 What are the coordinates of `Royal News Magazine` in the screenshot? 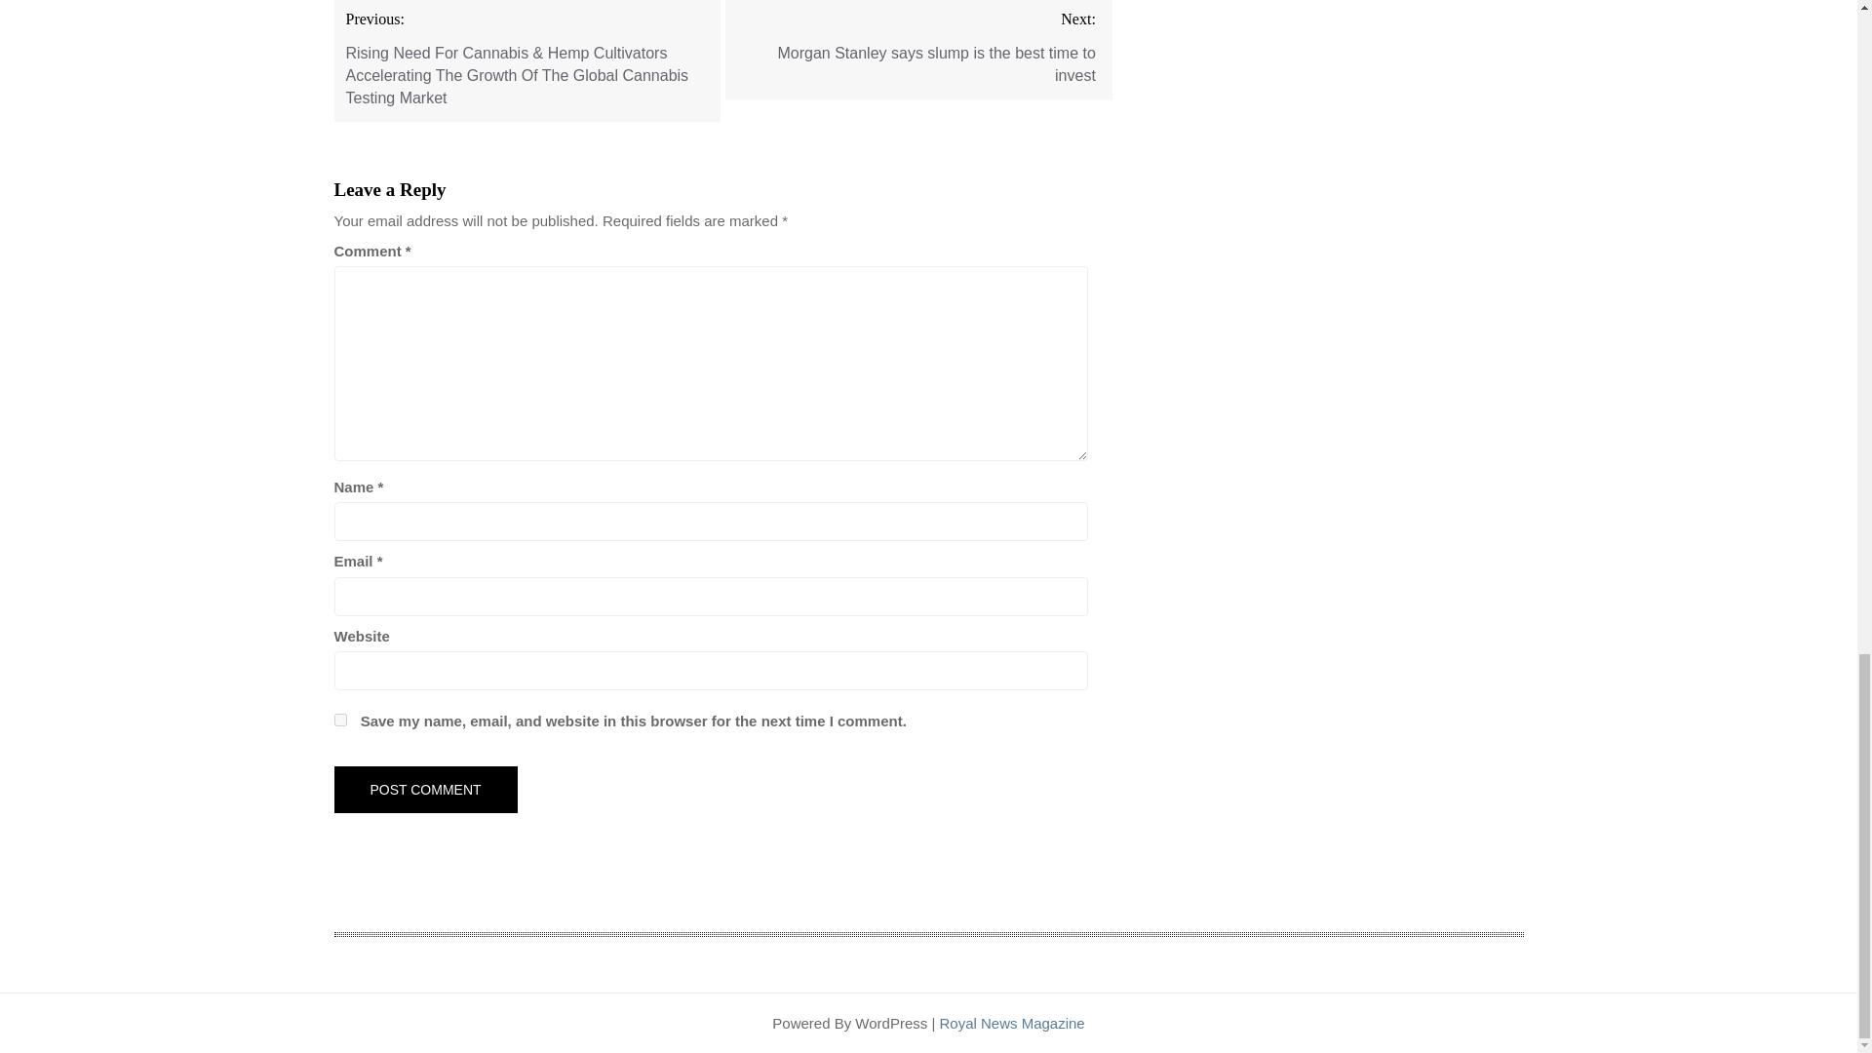 It's located at (1011, 1024).